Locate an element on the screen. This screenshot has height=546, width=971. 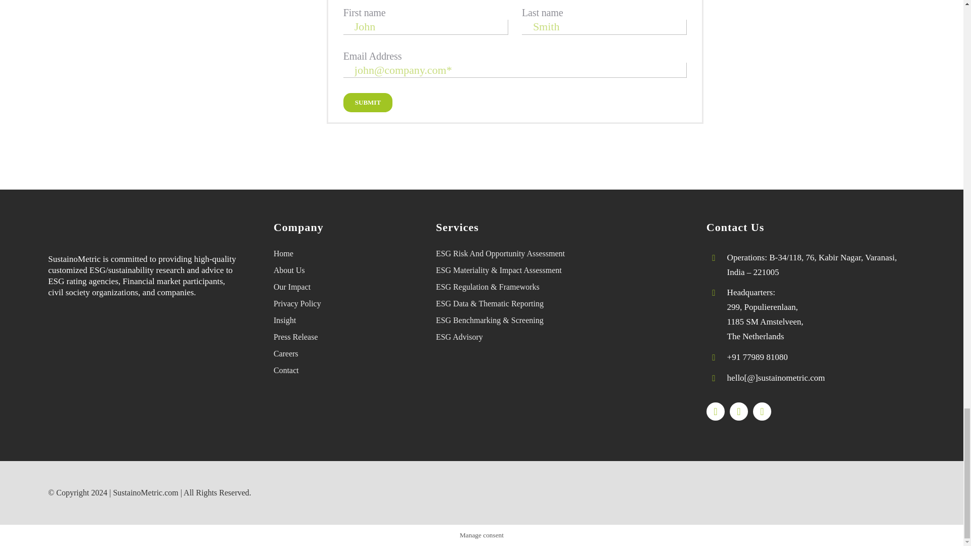
Facebook is located at coordinates (715, 411).